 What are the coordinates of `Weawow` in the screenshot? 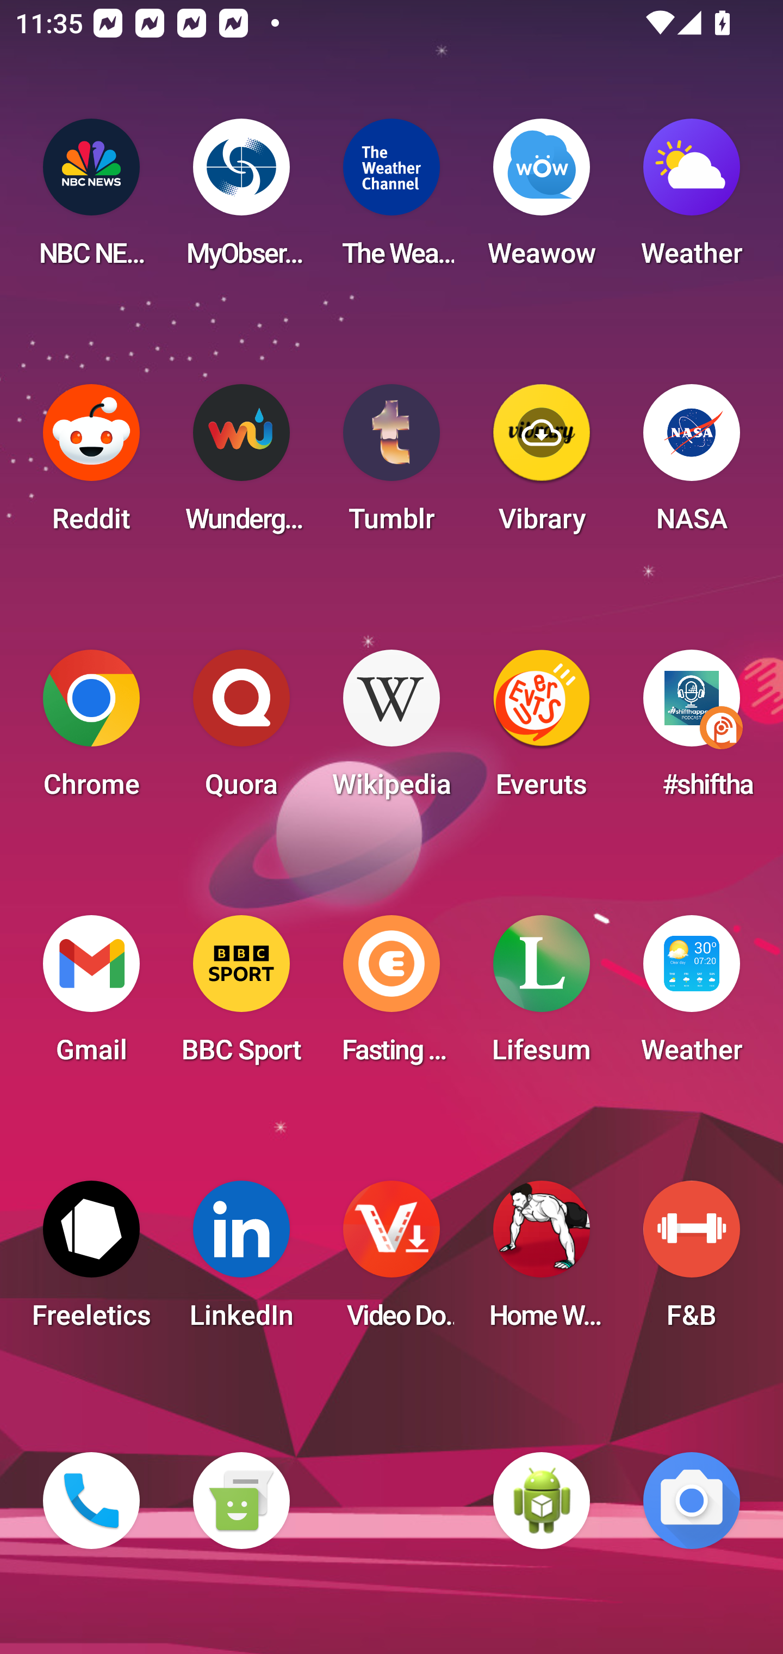 It's located at (542, 199).